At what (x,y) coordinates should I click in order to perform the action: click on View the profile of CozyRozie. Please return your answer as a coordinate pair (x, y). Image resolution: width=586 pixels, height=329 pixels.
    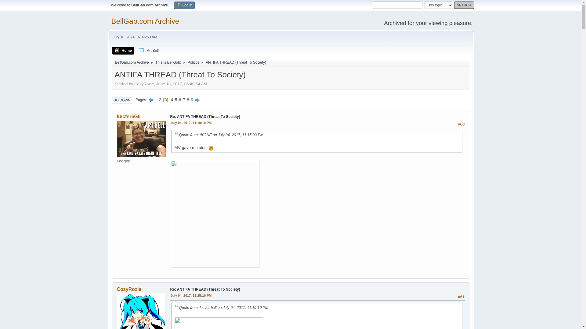
    Looking at the image, I should click on (129, 289).